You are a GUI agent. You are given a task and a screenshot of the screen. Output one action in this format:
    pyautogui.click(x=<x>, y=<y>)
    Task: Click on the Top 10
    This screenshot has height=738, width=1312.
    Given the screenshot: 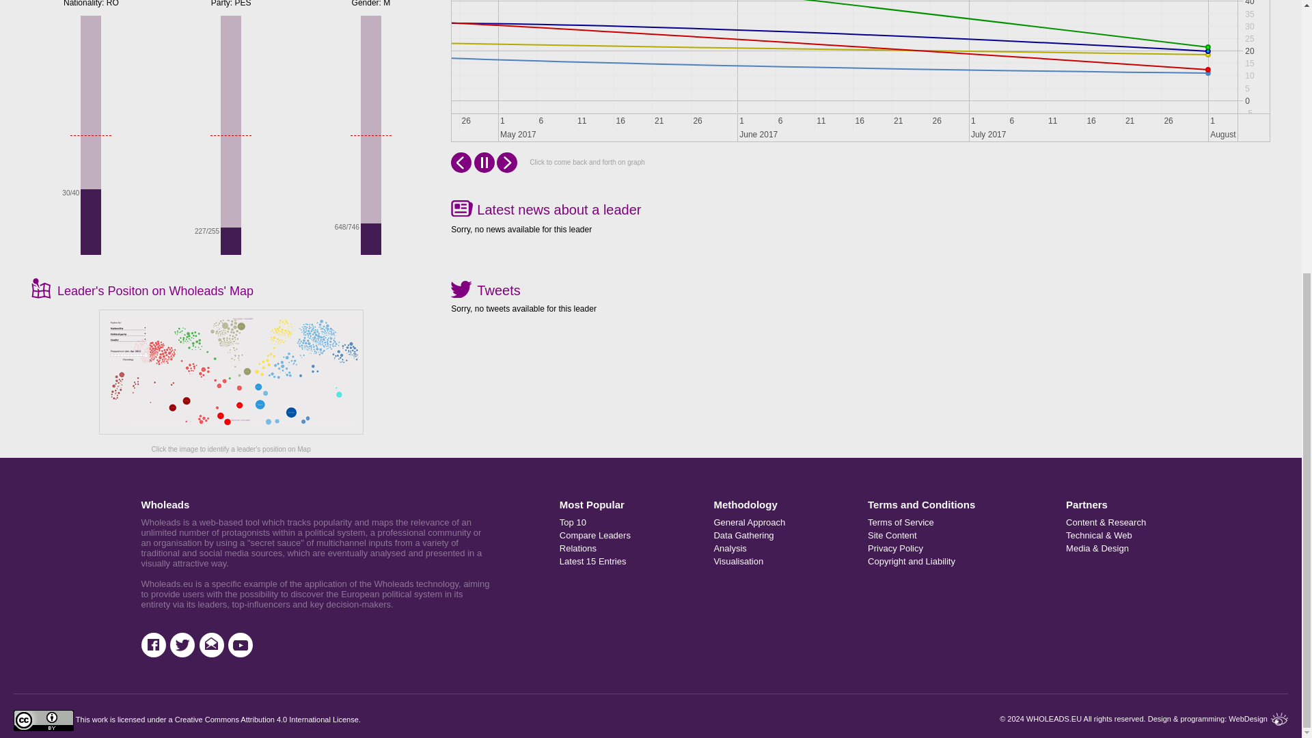 What is the action you would take?
    pyautogui.click(x=627, y=523)
    